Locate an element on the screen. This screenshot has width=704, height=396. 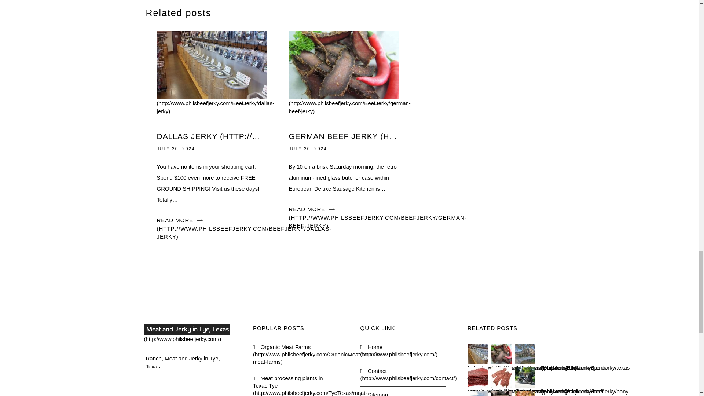
READ MORE is located at coordinates (378, 217).